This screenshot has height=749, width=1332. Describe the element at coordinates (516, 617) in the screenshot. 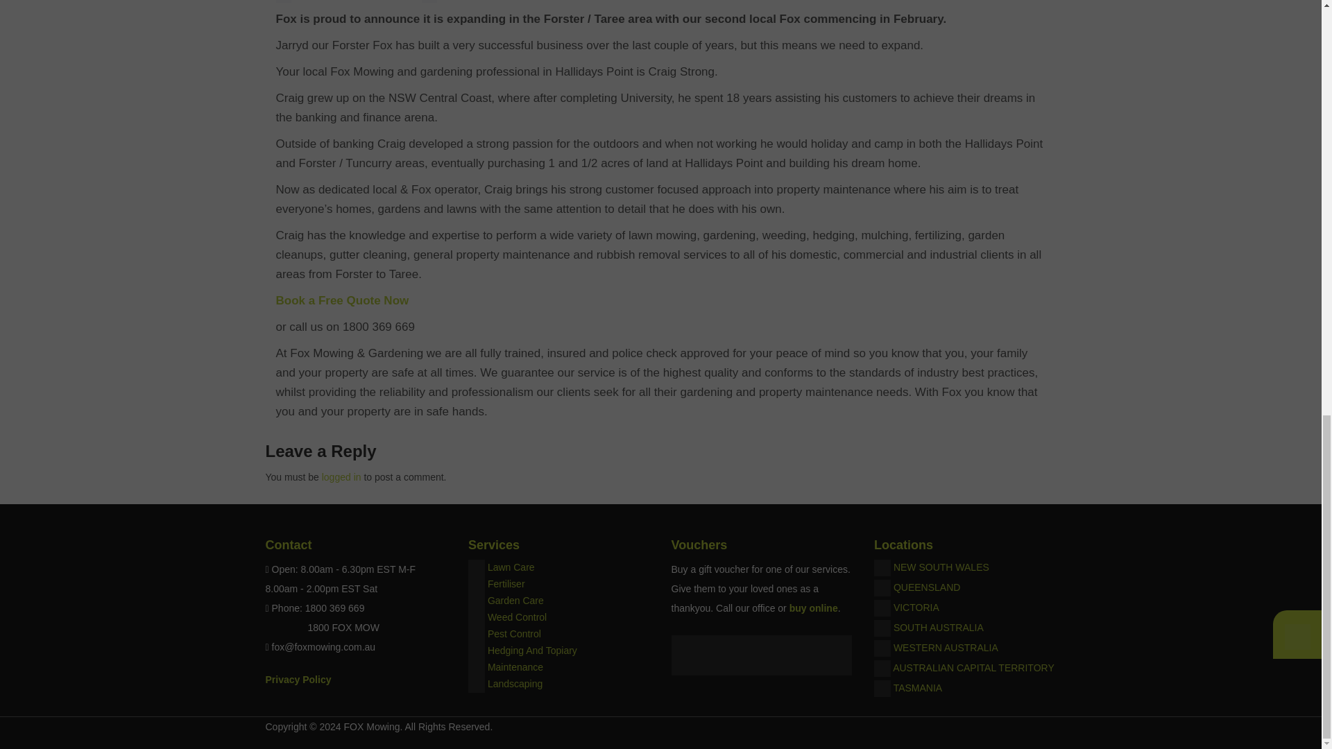

I see `Weed Control` at that location.